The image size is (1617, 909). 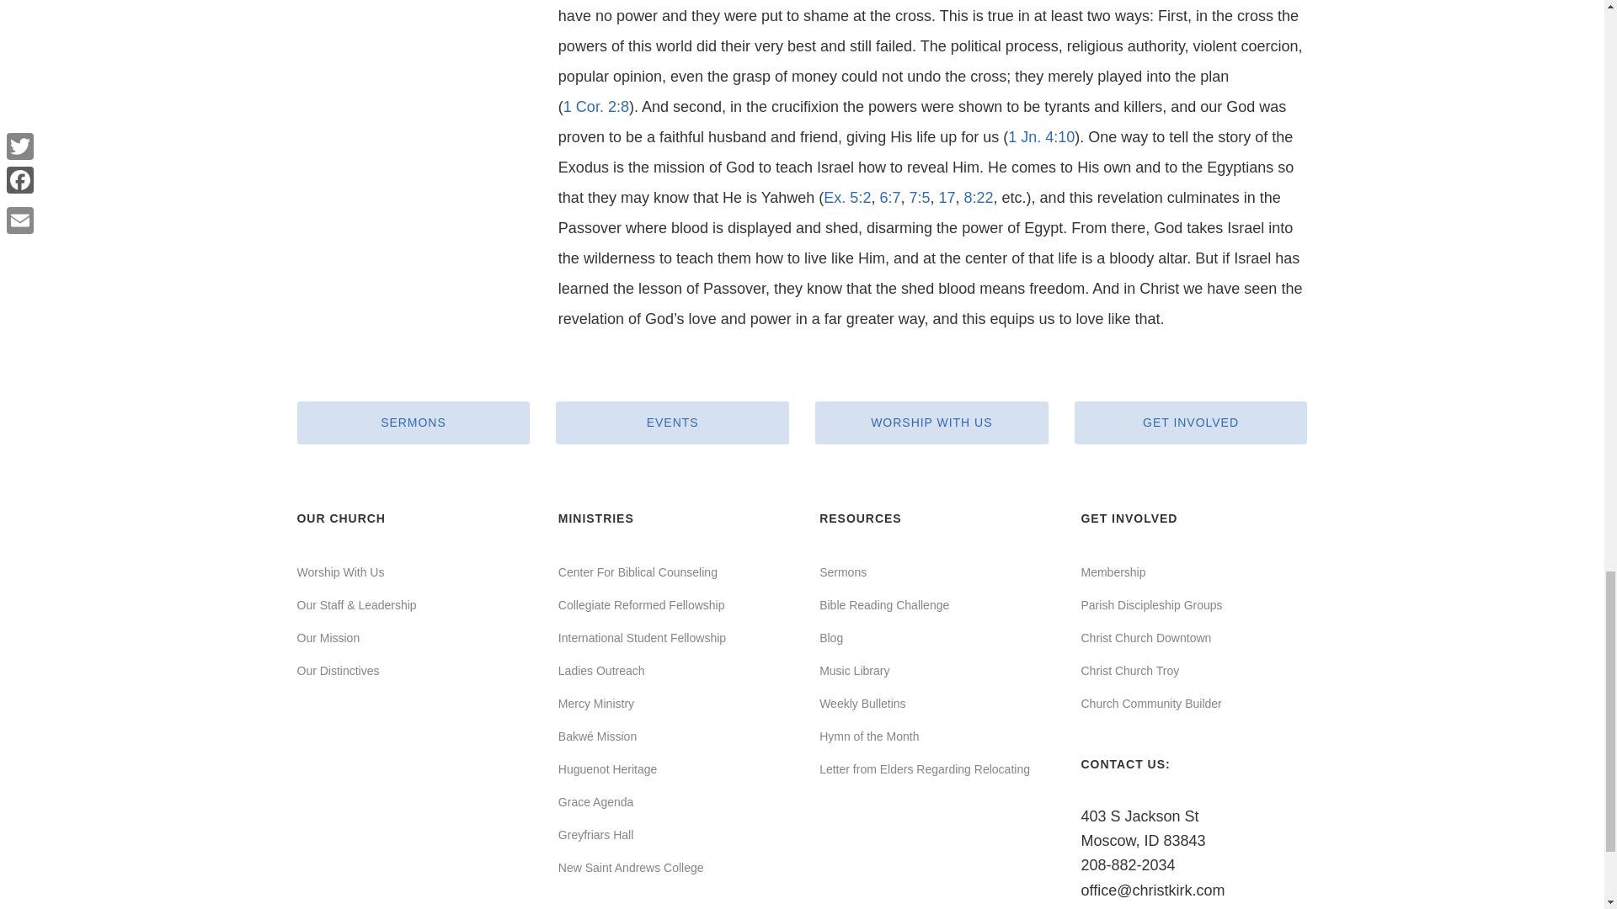 I want to click on 7:5, so click(x=920, y=197).